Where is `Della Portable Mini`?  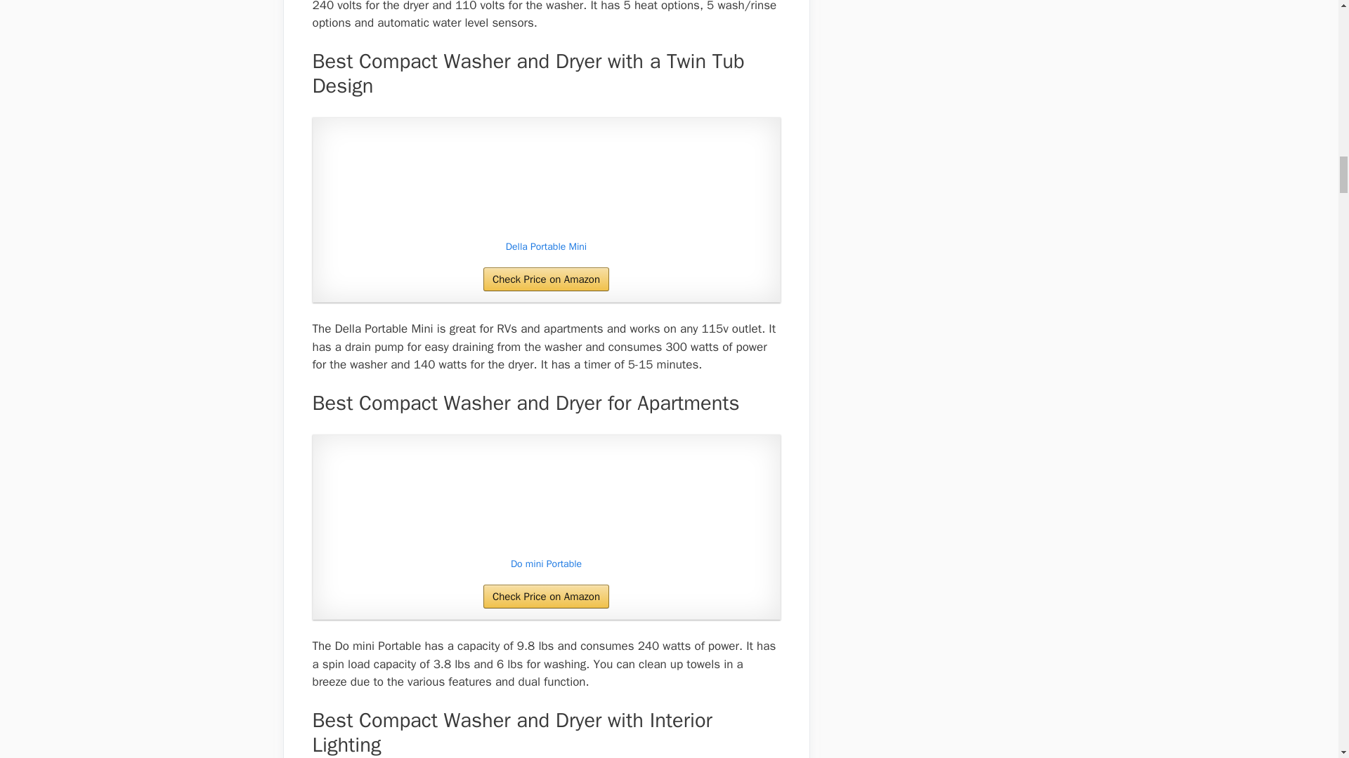 Della Portable Mini is located at coordinates (546, 180).